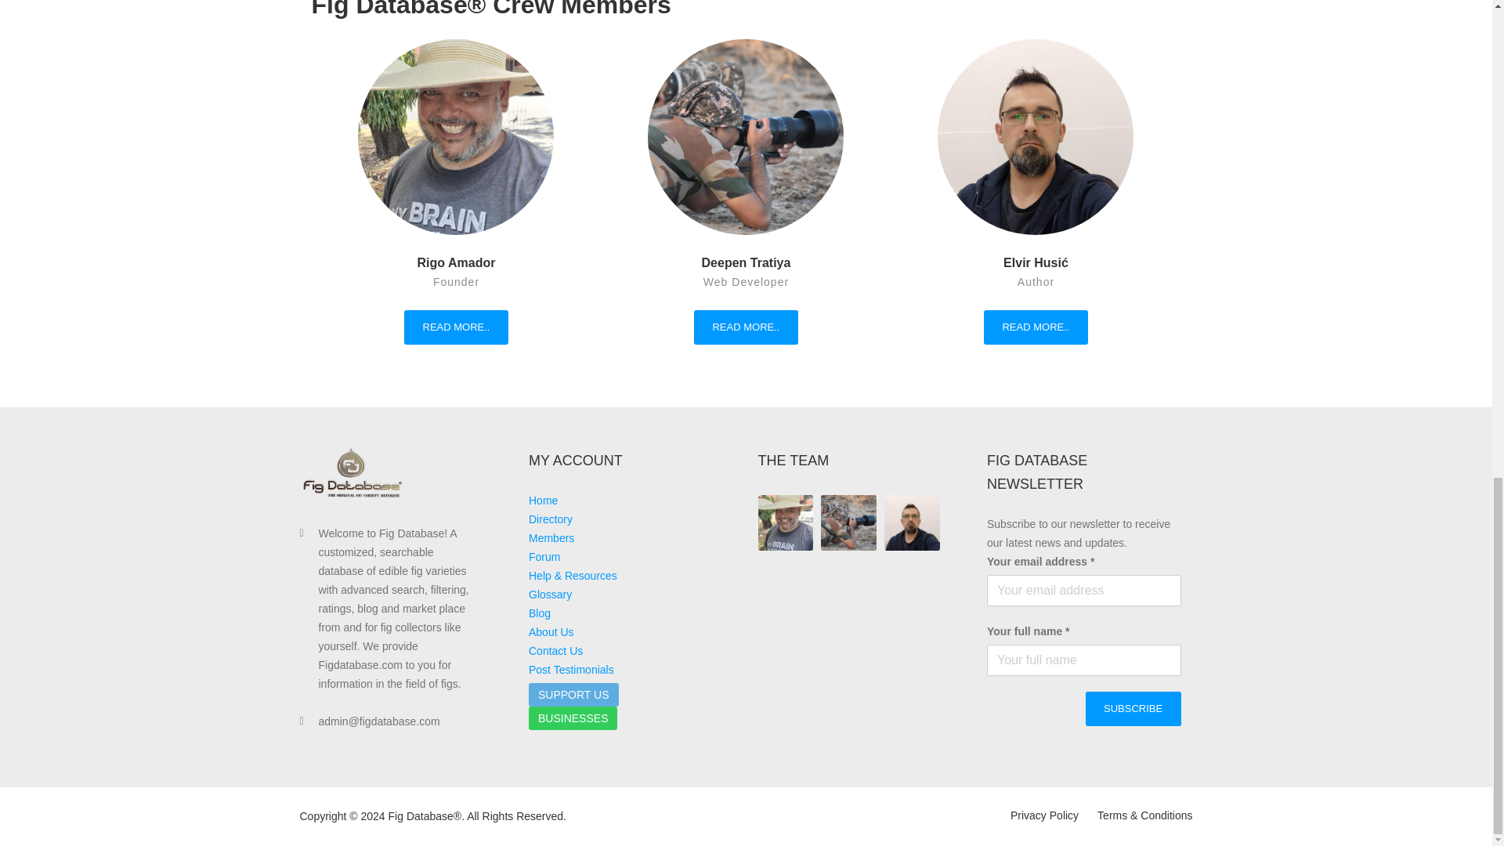  What do you see at coordinates (456, 327) in the screenshot?
I see `READ MORE..` at bounding box center [456, 327].